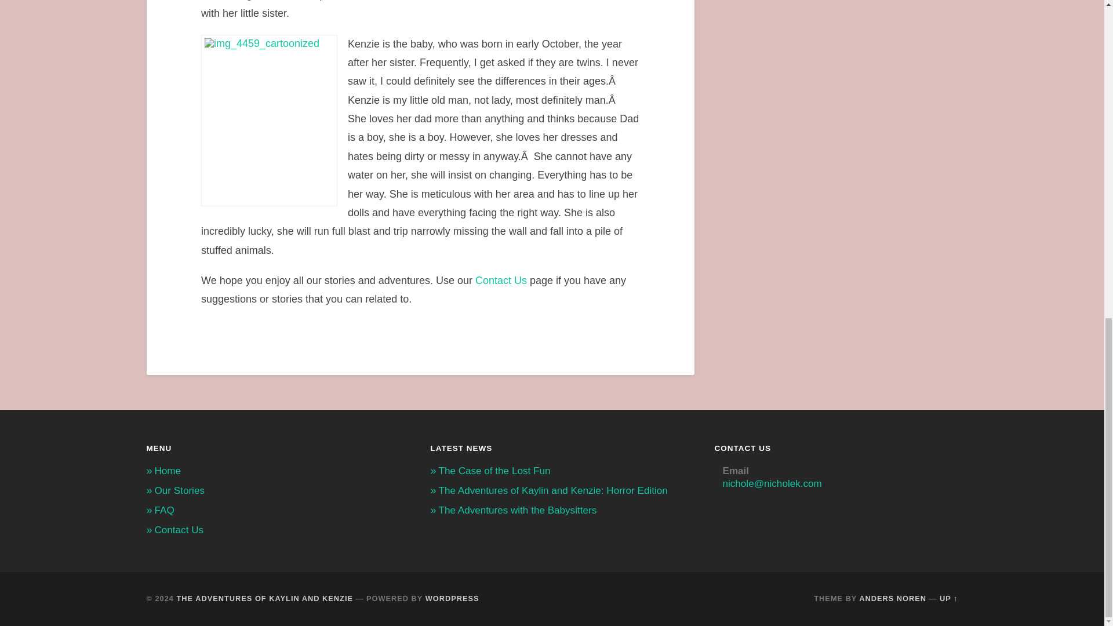 Image resolution: width=1113 pixels, height=626 pixels. Describe the element at coordinates (179, 490) in the screenshot. I see `Our Stories` at that location.